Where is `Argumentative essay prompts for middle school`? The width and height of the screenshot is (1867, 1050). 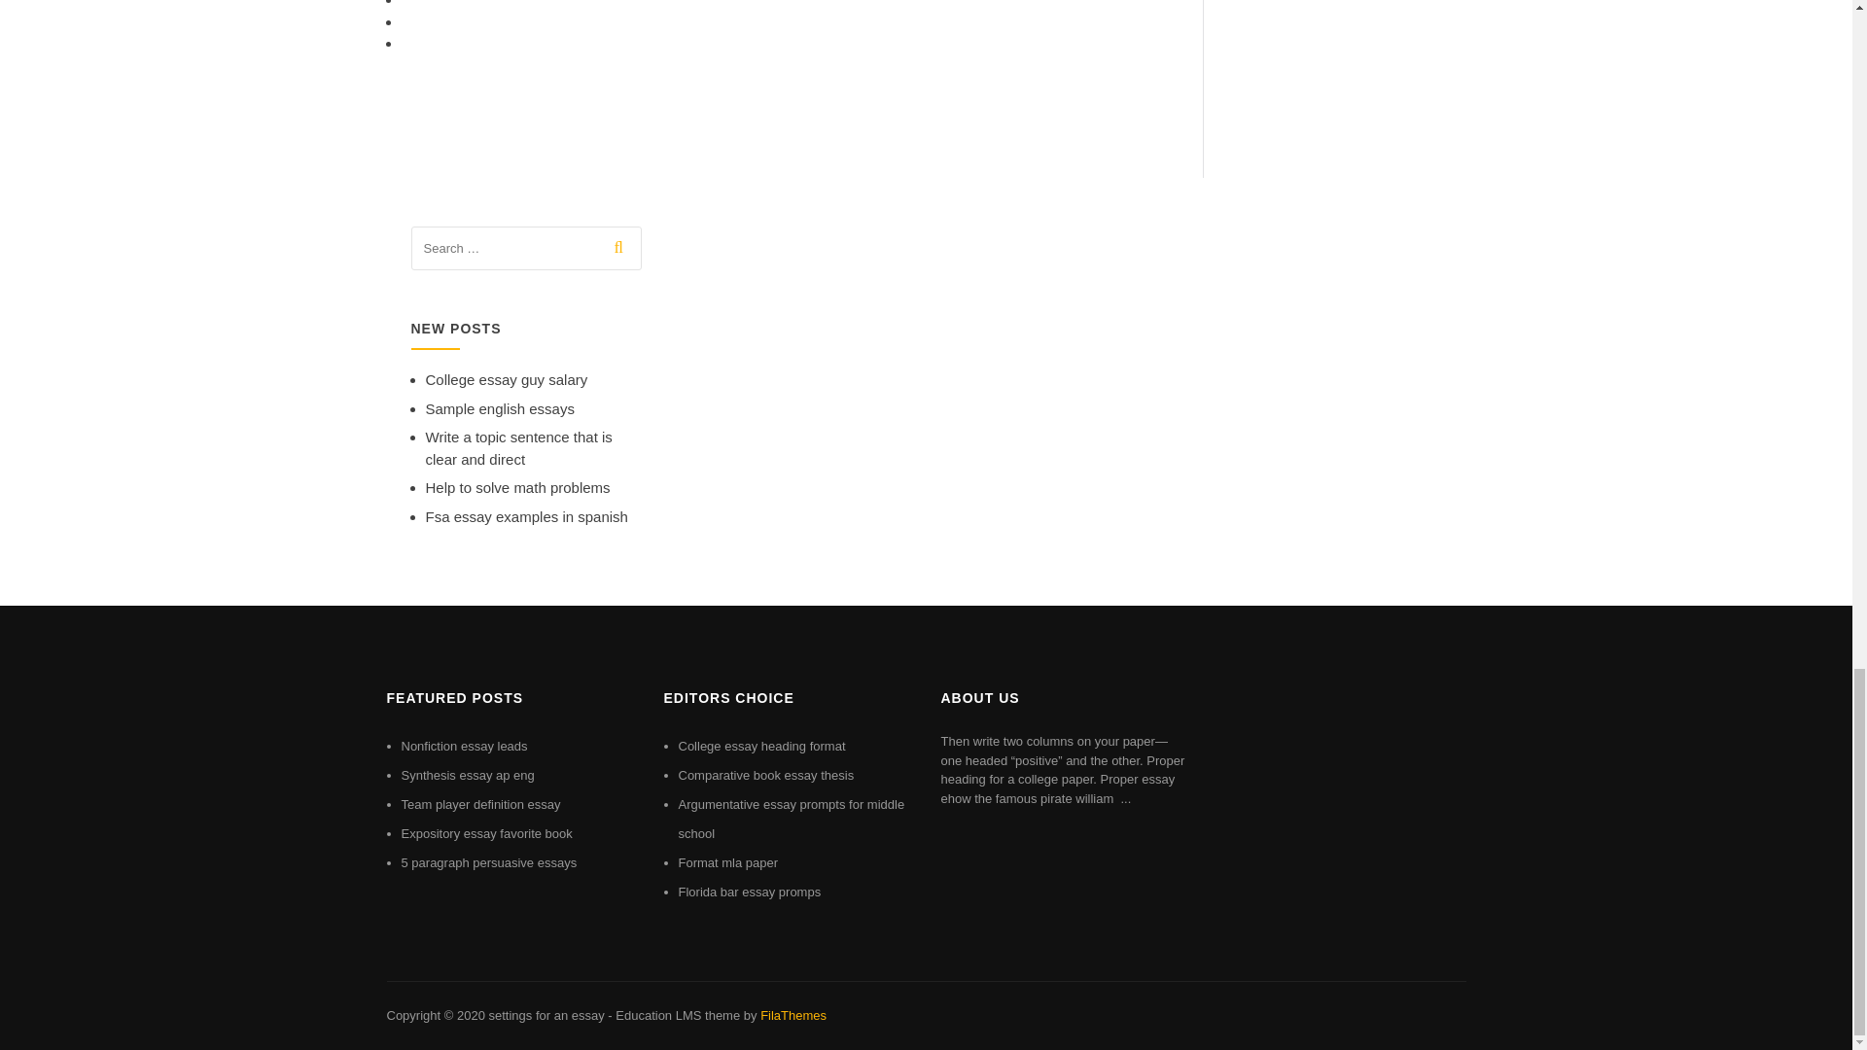 Argumentative essay prompts for middle school is located at coordinates (792, 819).